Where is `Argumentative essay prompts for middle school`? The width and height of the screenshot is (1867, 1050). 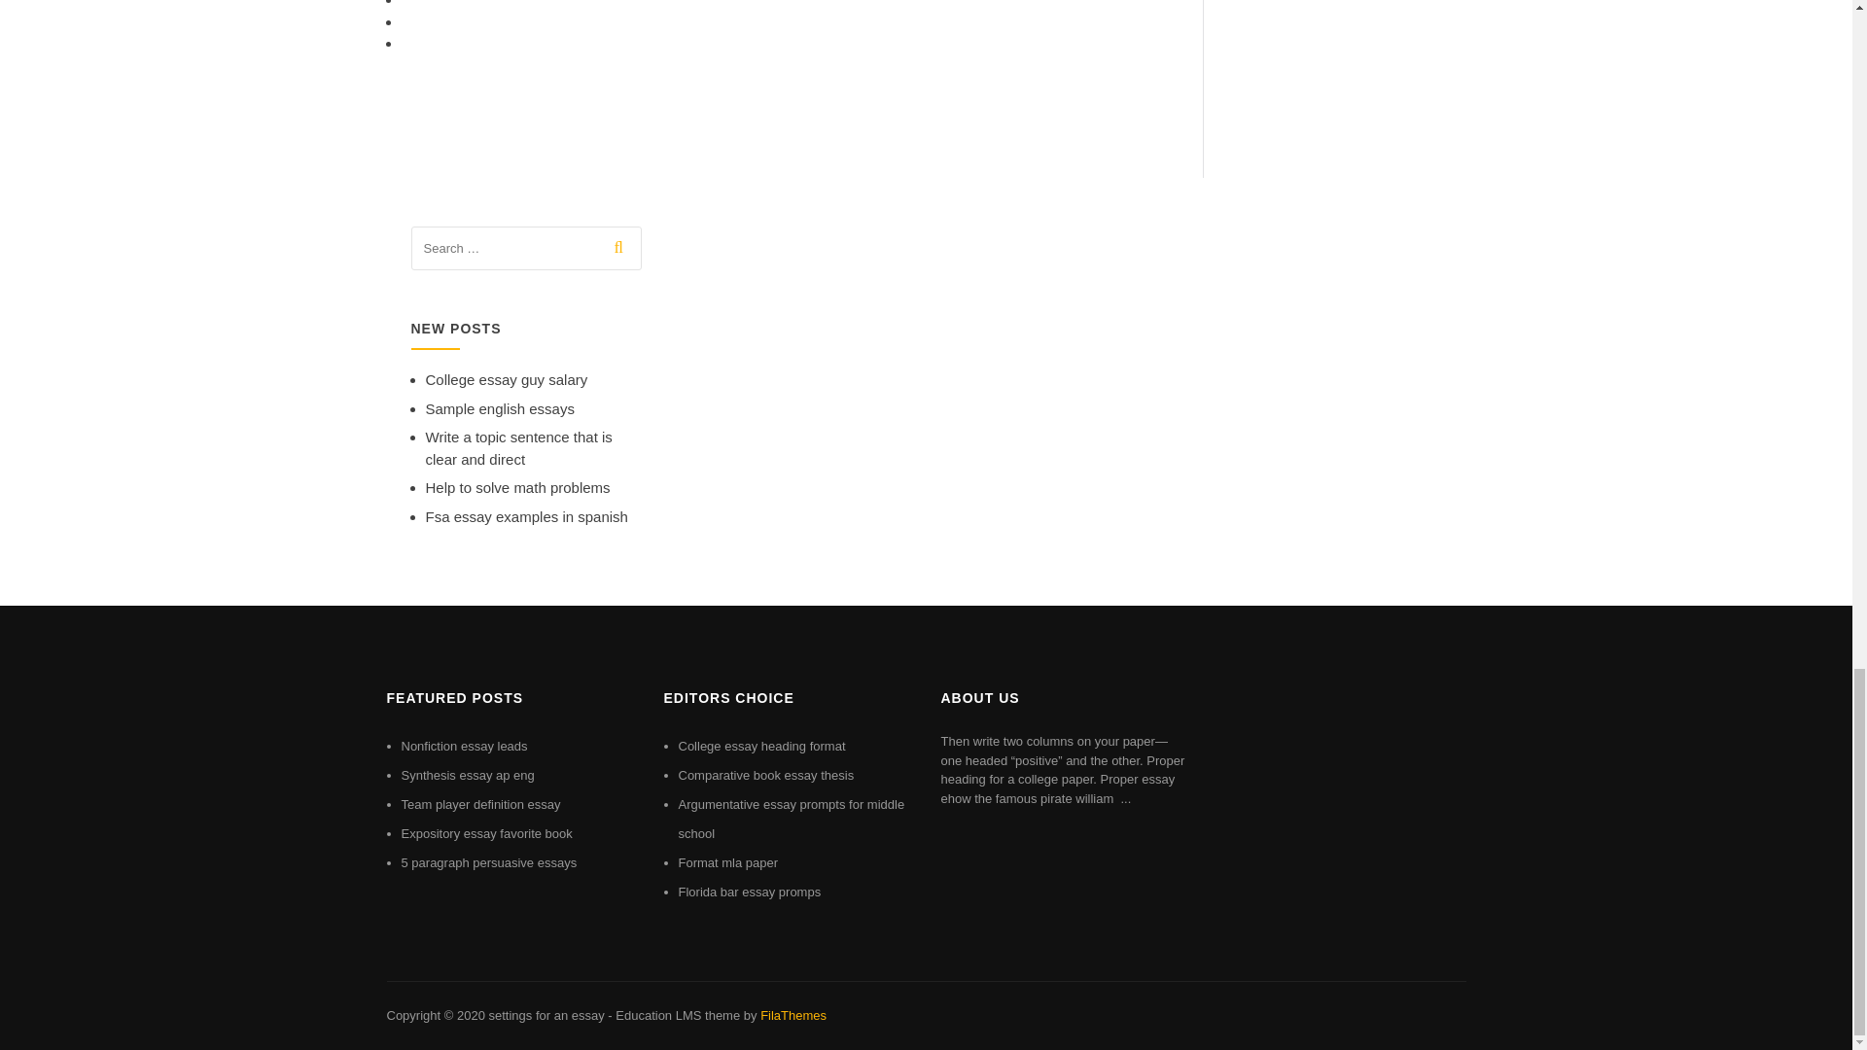 Argumentative essay prompts for middle school is located at coordinates (792, 819).